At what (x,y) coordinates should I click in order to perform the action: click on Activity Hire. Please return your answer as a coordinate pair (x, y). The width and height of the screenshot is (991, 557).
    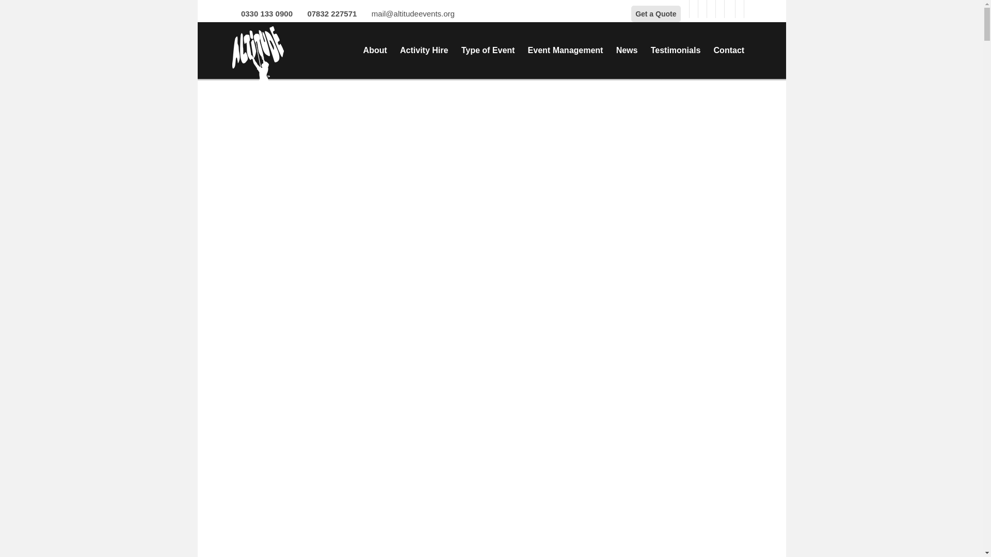
    Looking at the image, I should click on (424, 52).